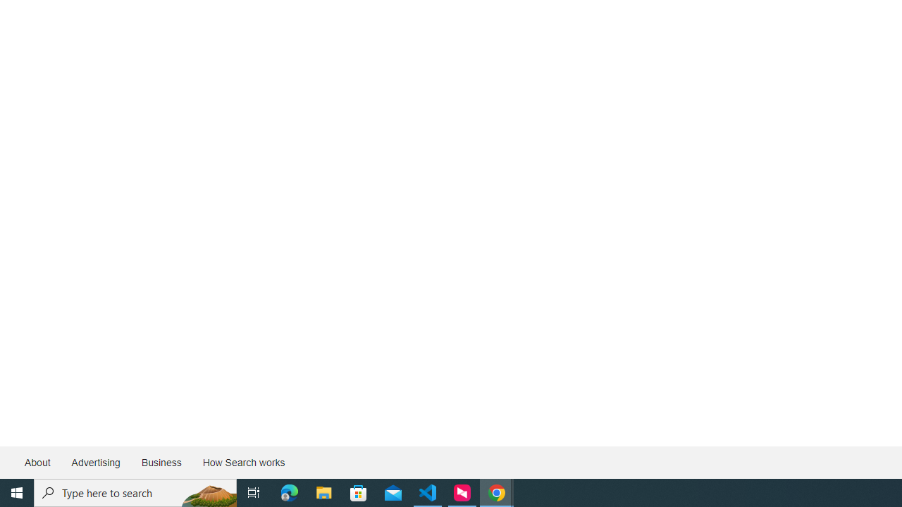 This screenshot has width=902, height=507. Describe the element at coordinates (243, 462) in the screenshot. I see `How Search works` at that location.